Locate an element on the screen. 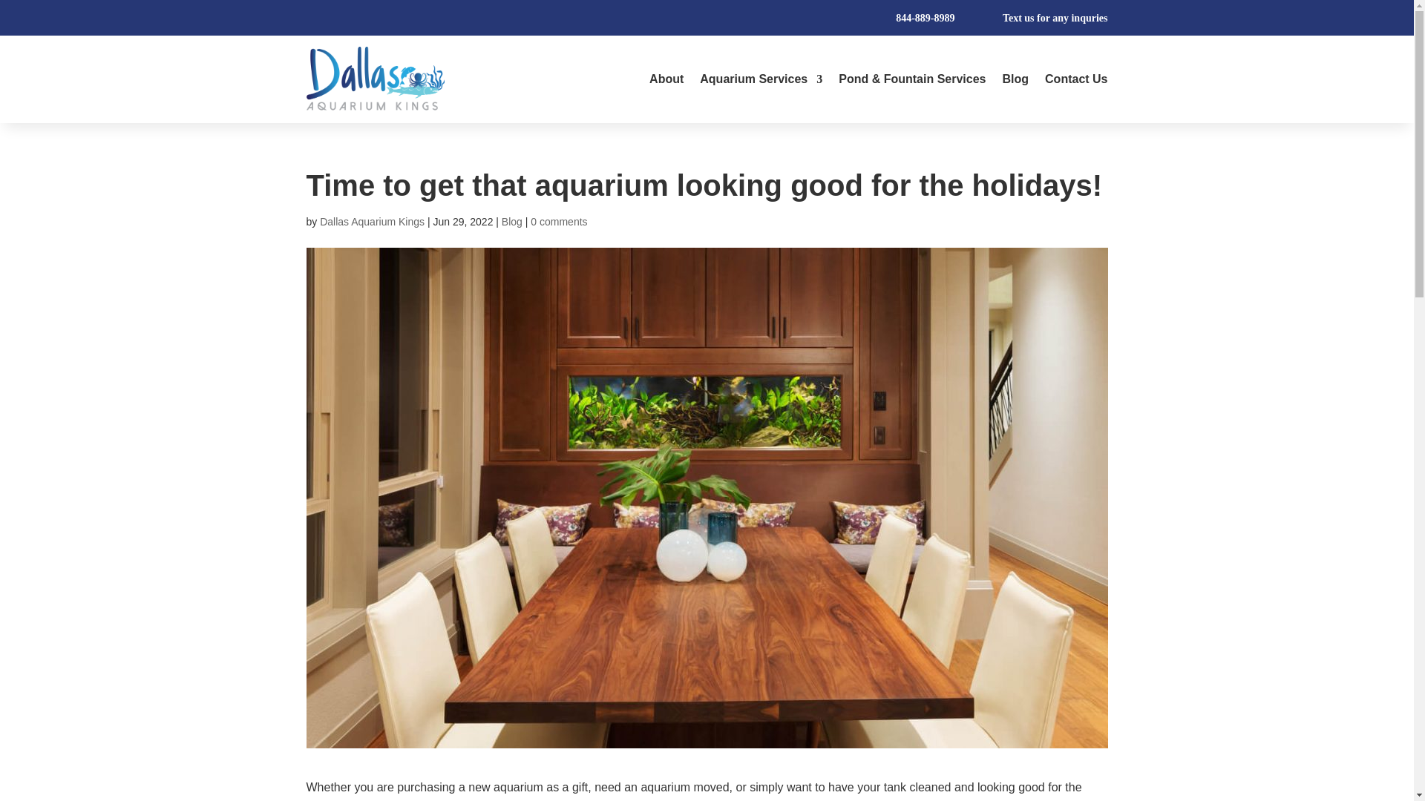  0 comments is located at coordinates (558, 221).